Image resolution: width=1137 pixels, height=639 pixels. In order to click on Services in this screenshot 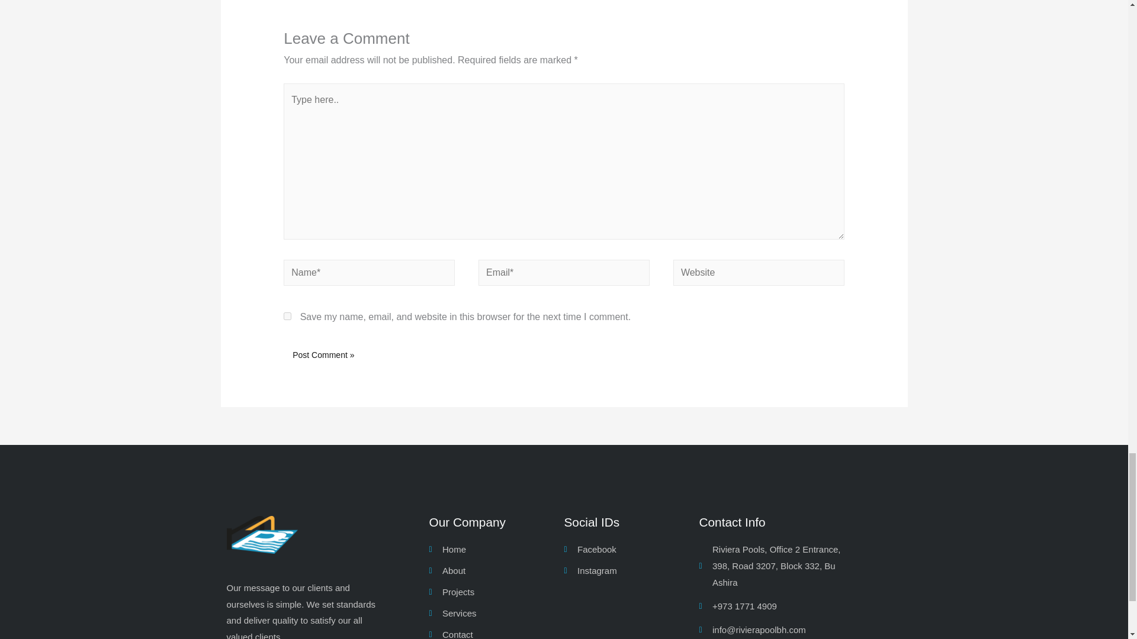, I will do `click(496, 613)`.